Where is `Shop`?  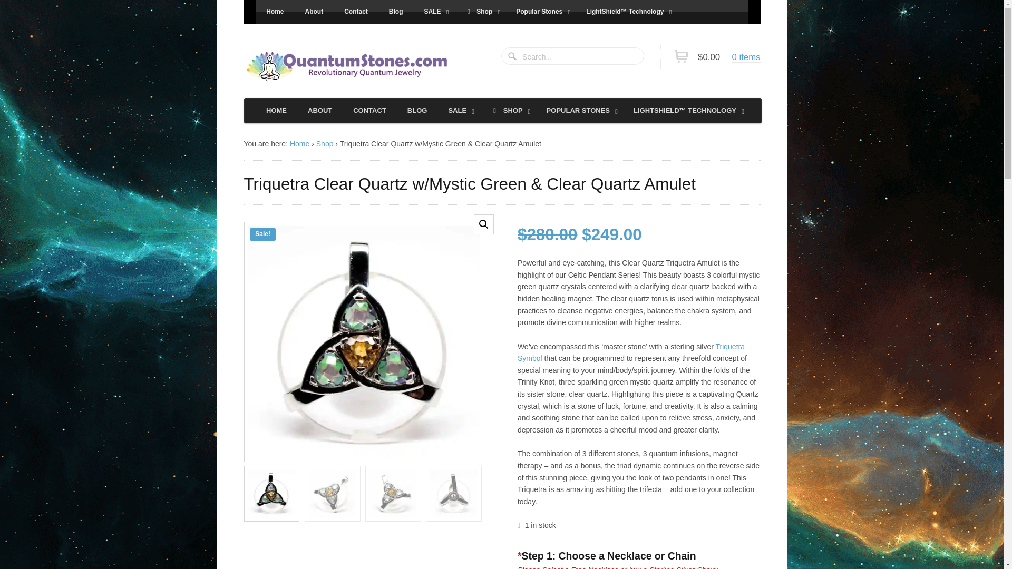
Shop is located at coordinates (325, 143).